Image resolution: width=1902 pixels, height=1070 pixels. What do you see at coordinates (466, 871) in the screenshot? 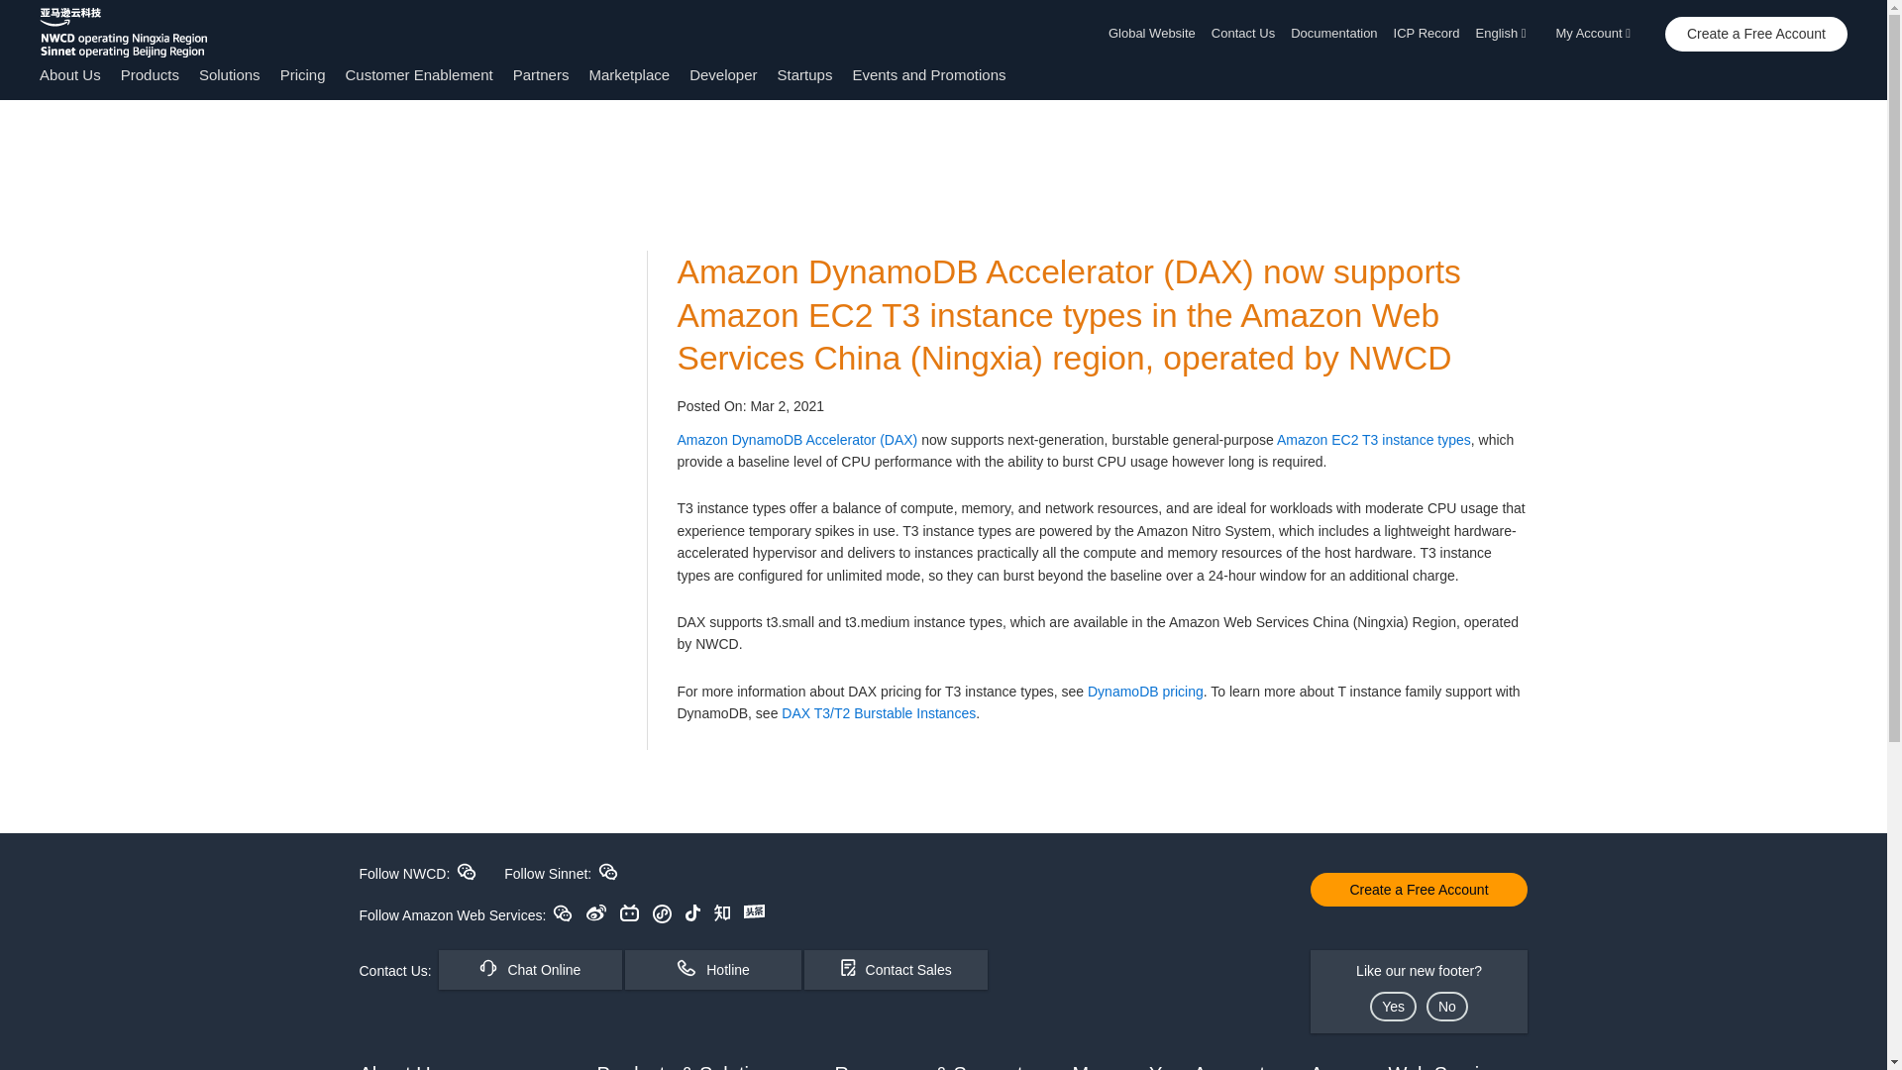
I see `NWCD` at bounding box center [466, 871].